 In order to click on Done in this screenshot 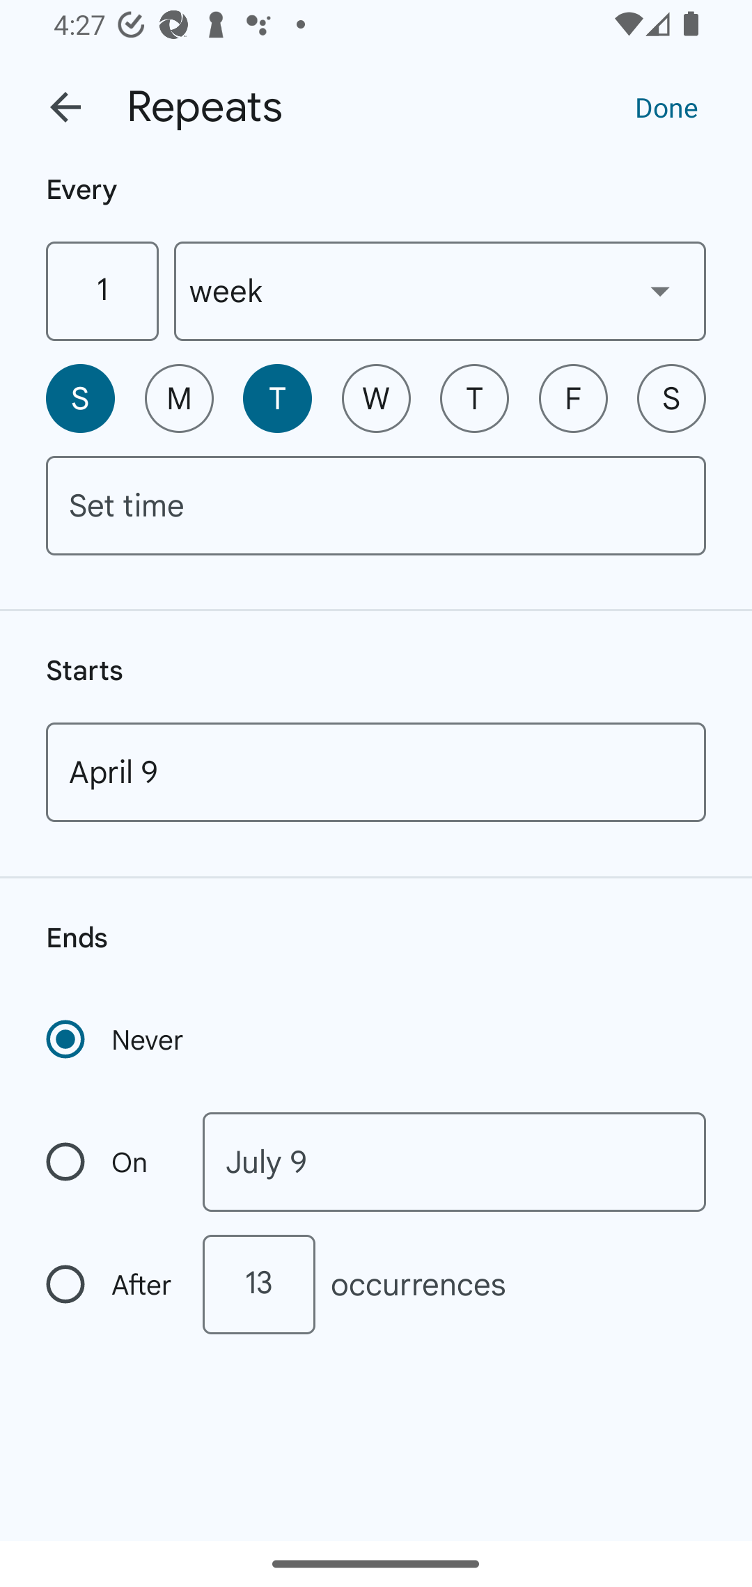, I will do `click(666, 106)`.